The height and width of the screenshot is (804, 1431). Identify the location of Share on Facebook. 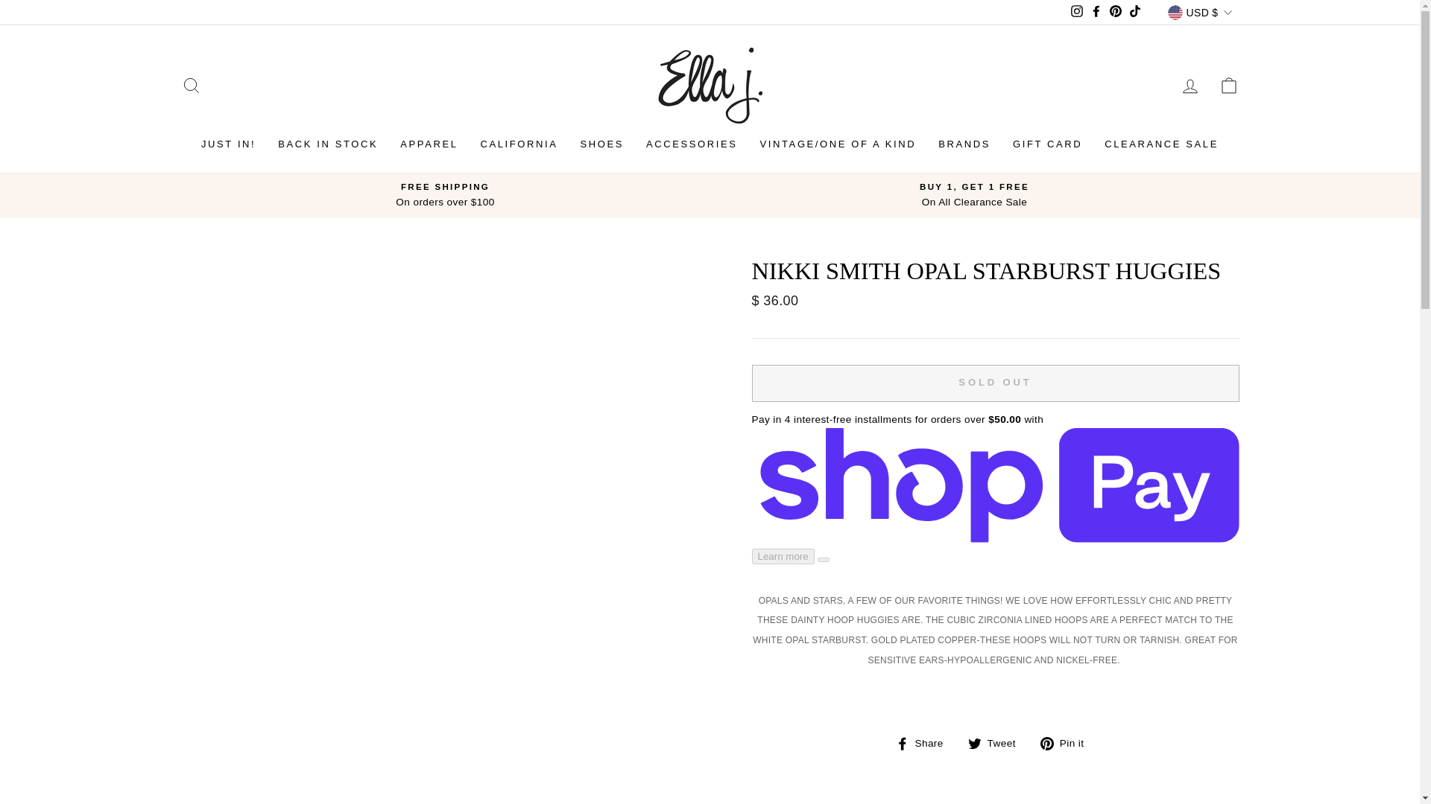
(924, 742).